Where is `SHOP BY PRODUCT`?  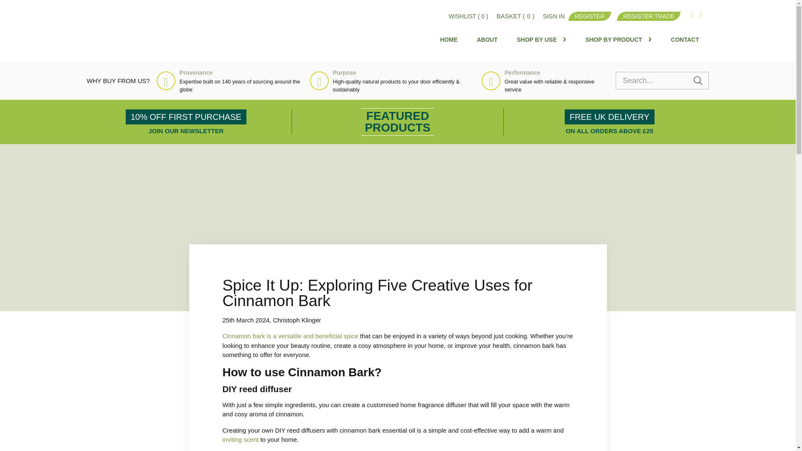 SHOP BY PRODUCT is located at coordinates (618, 39).